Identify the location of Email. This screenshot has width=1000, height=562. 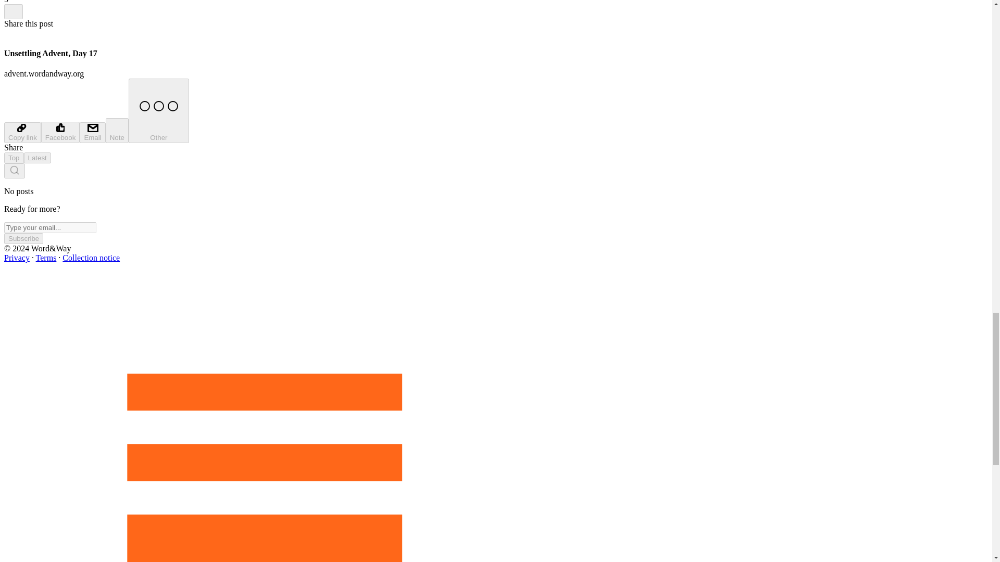
(92, 133).